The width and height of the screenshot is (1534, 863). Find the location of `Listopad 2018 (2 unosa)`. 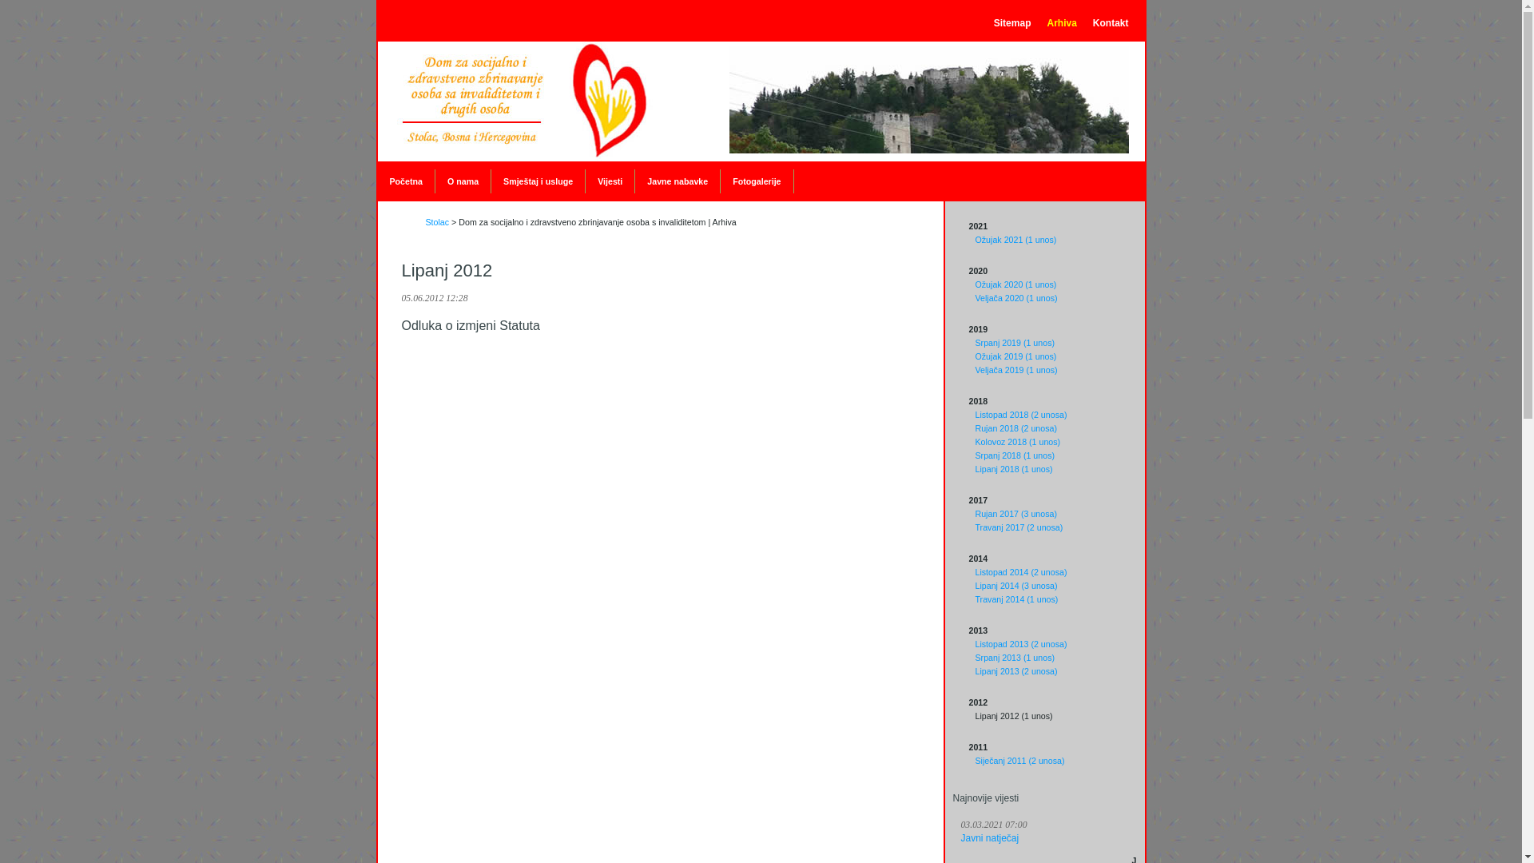

Listopad 2018 (2 unosa) is located at coordinates (1021, 415).